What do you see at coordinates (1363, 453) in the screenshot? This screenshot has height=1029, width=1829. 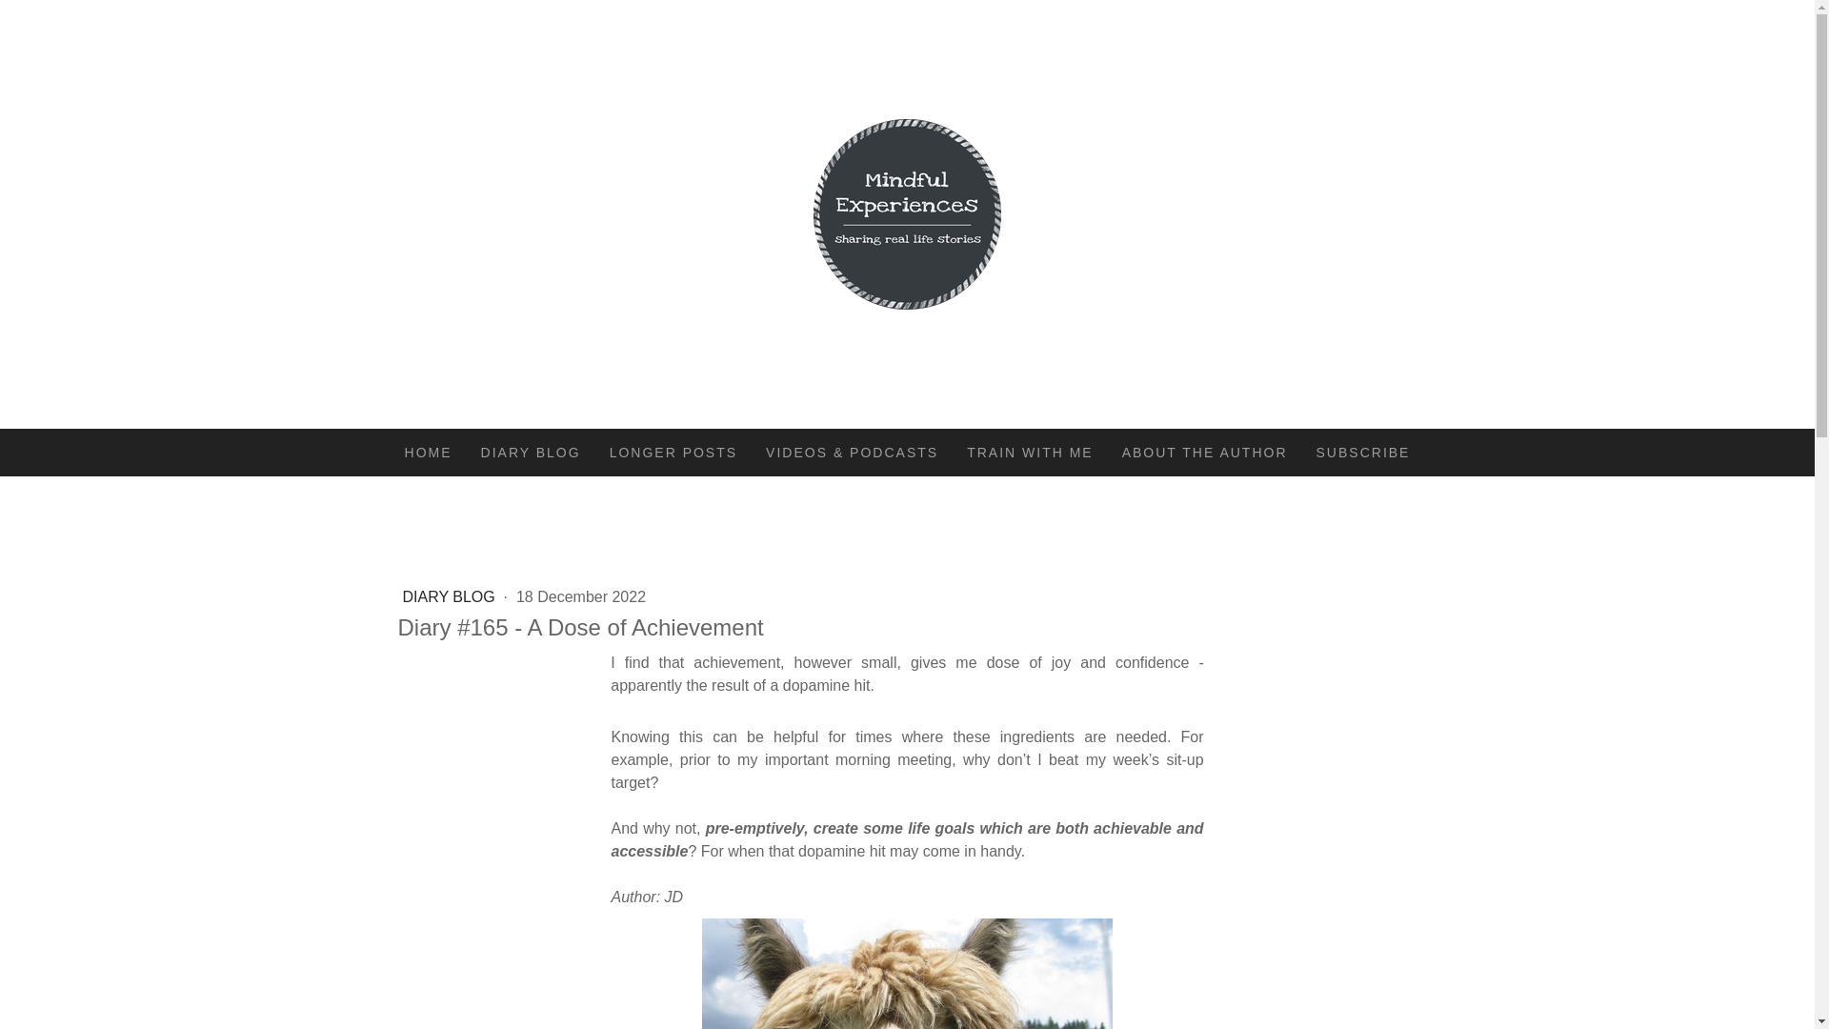 I see `SUBSCRIBE` at bounding box center [1363, 453].